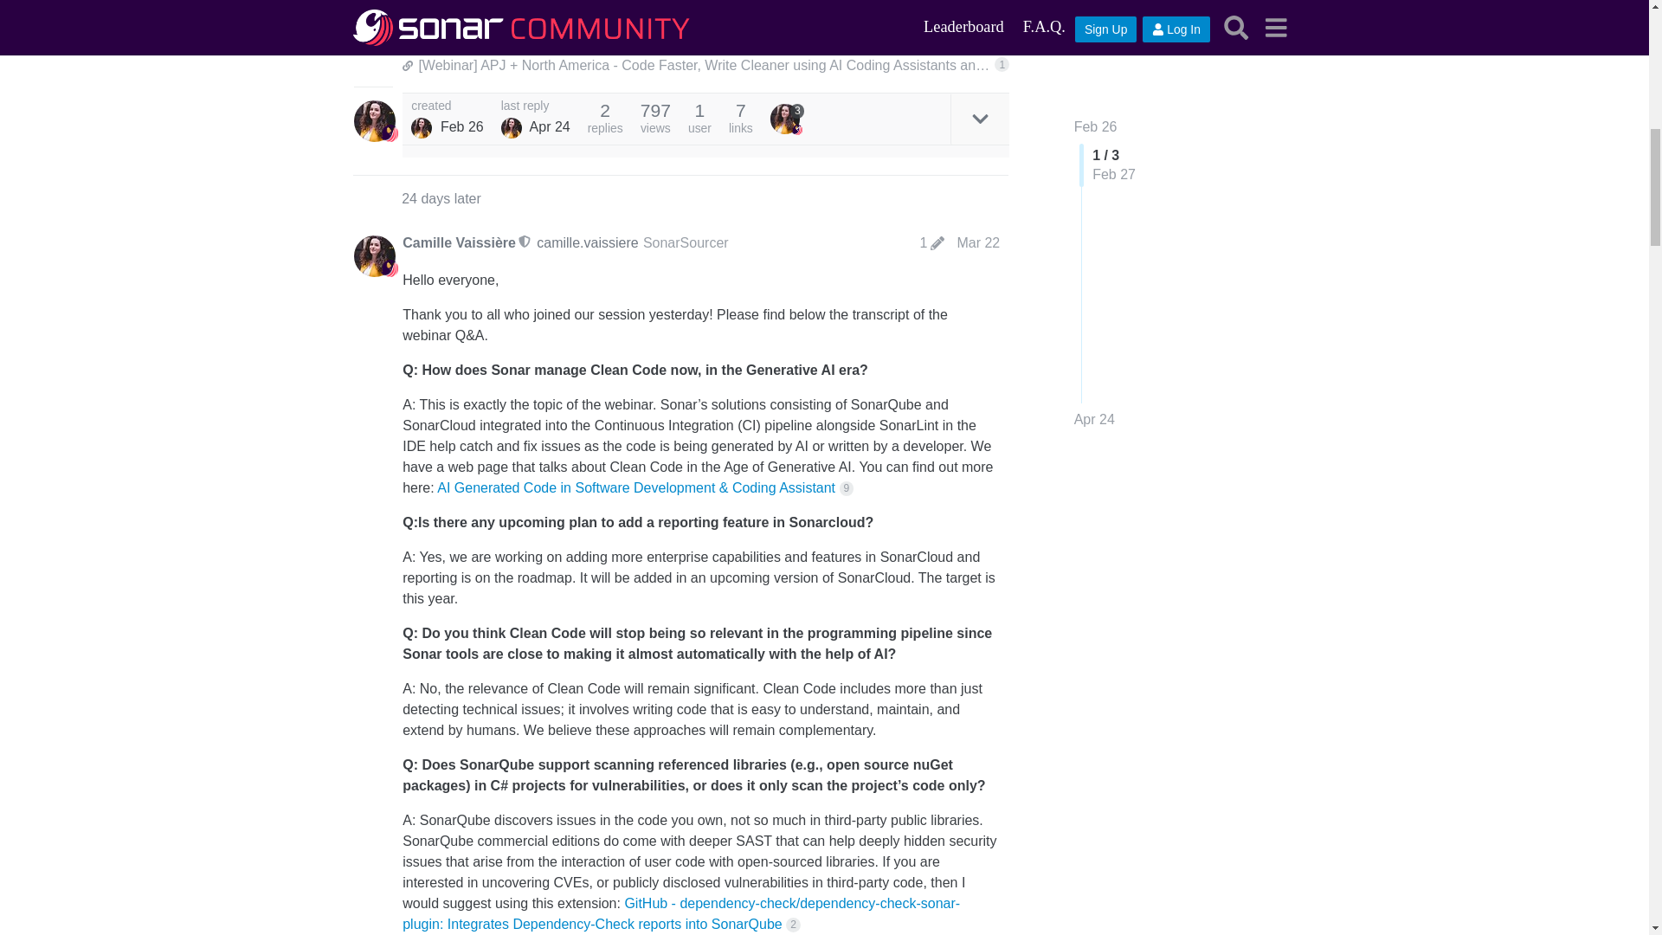  What do you see at coordinates (587, 242) in the screenshot?
I see `camille.vaissiere` at bounding box center [587, 242].